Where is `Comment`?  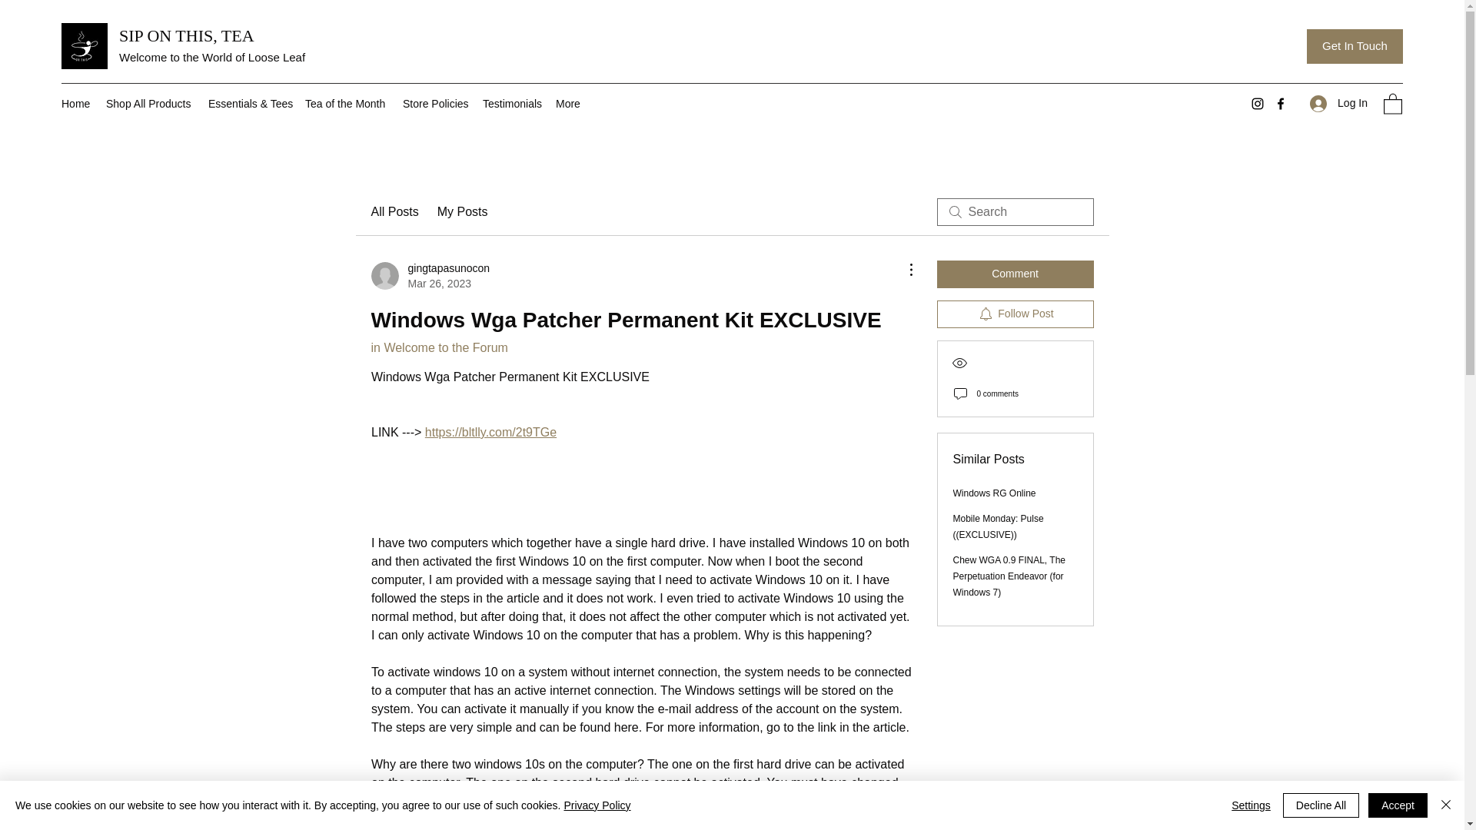
Comment is located at coordinates (1015, 274).